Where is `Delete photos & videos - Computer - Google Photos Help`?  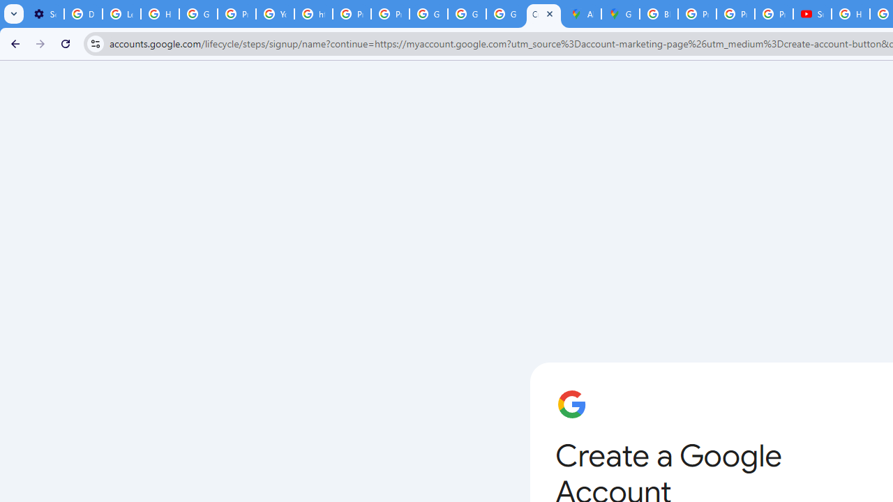 Delete photos & videos - Computer - Google Photos Help is located at coordinates (84, 14).